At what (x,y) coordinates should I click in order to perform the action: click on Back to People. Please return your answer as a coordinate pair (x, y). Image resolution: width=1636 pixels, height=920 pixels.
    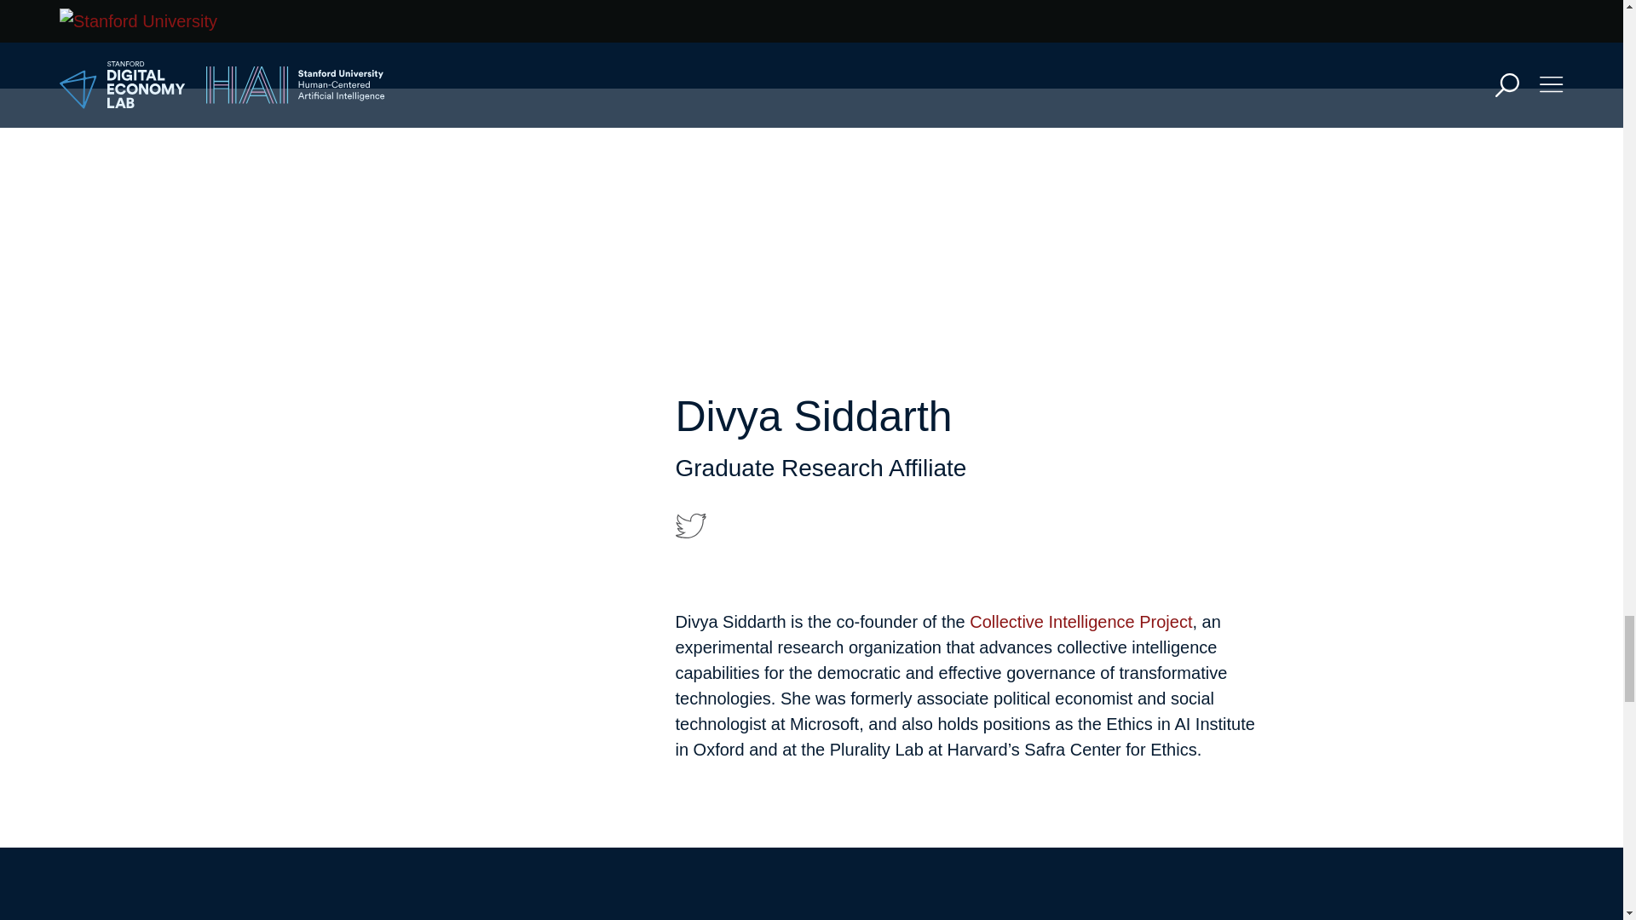
    Looking at the image, I should click on (754, 884).